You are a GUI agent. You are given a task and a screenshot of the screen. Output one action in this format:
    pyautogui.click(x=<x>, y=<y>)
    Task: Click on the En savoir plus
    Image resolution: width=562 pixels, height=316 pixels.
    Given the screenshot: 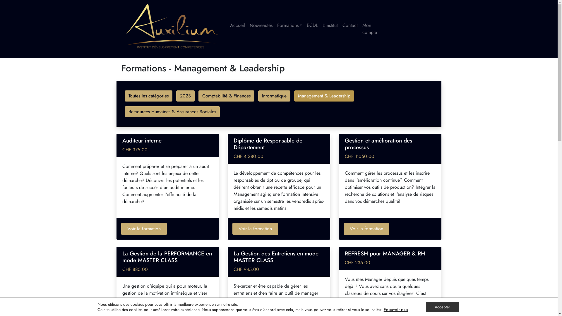 What is the action you would take?
    pyautogui.click(x=396, y=310)
    